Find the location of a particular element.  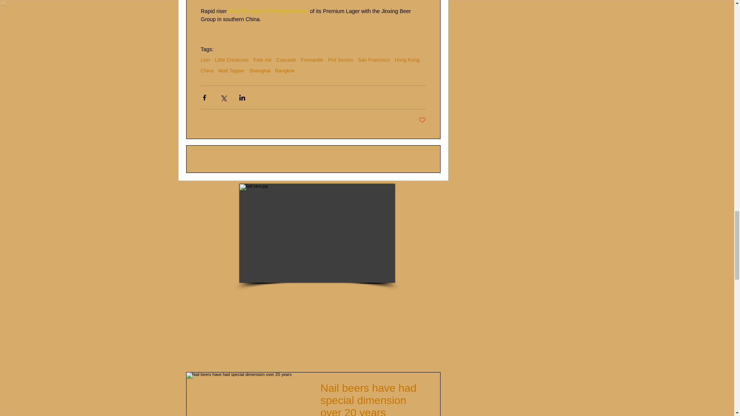

Pale Ale is located at coordinates (262, 60).